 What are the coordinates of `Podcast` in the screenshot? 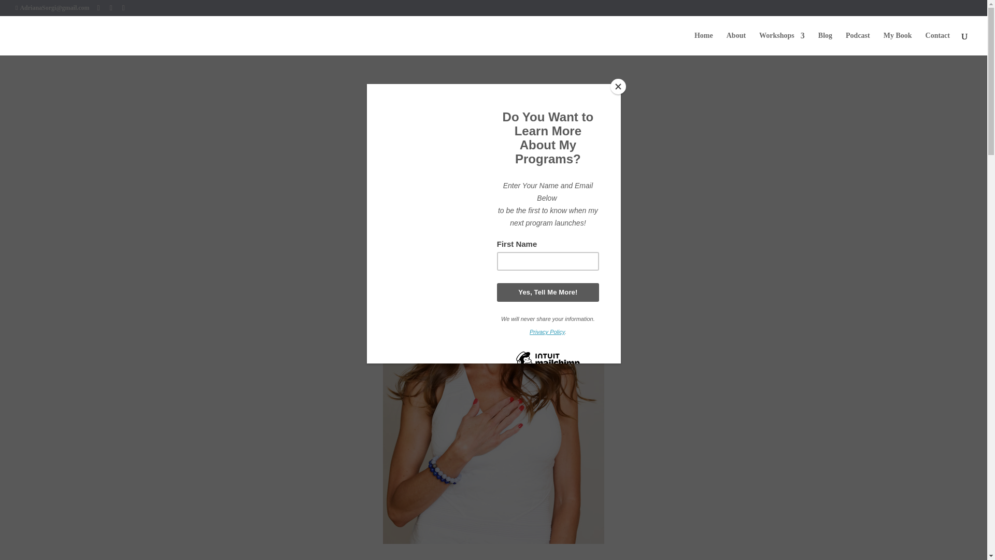 It's located at (858, 44).